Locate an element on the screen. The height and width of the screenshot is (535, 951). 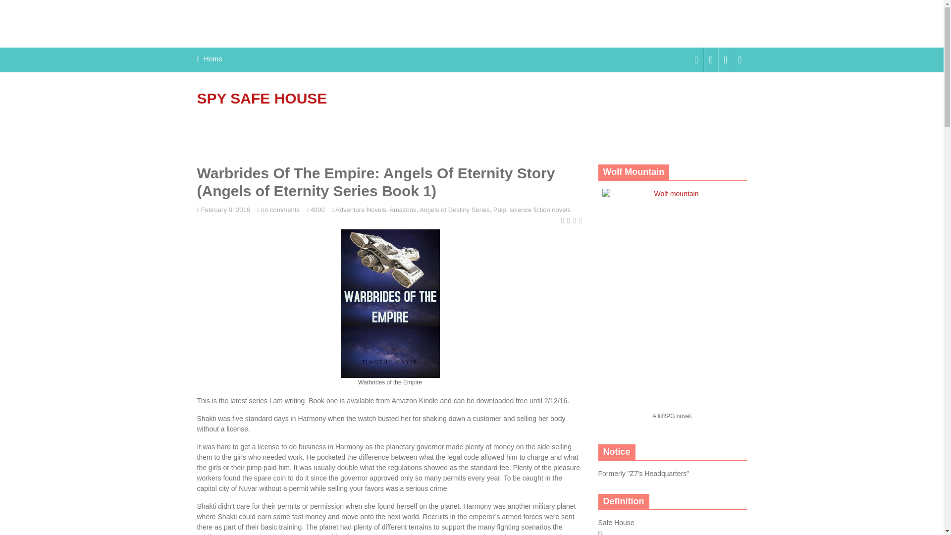
no comments is located at coordinates (280, 209).